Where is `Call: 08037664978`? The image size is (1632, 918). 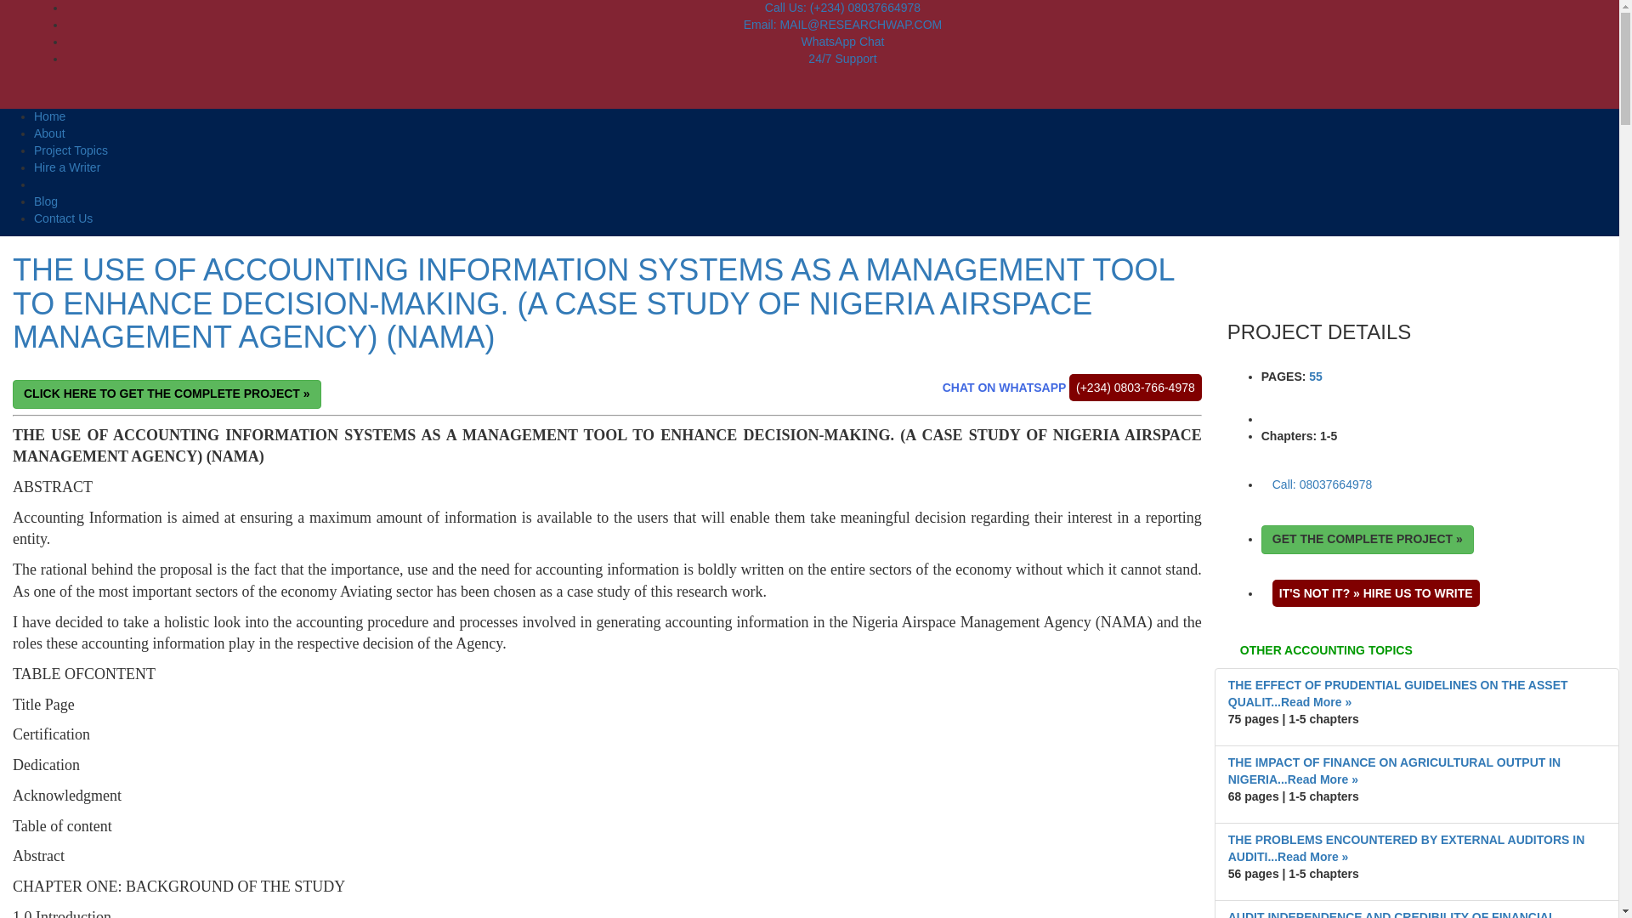 Call: 08037664978 is located at coordinates (1323, 484).